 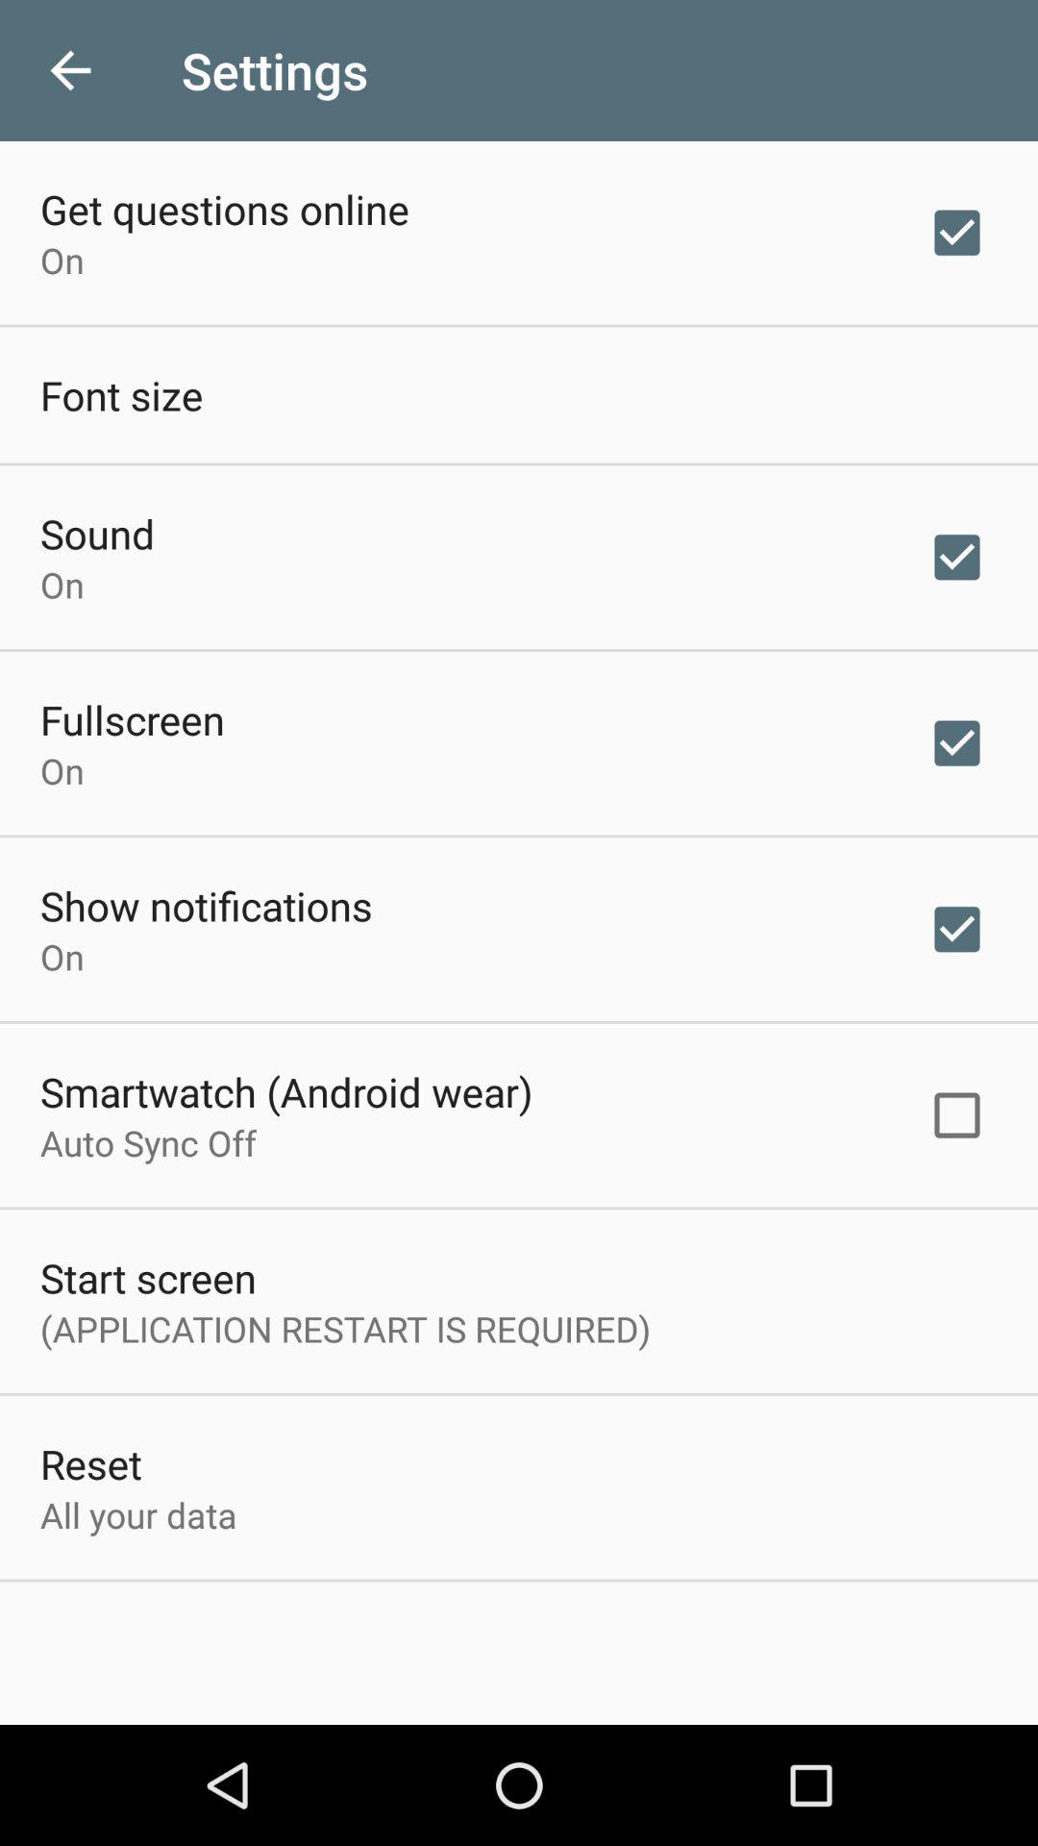 What do you see at coordinates (286, 1091) in the screenshot?
I see `flip to smartwatch (android wear)` at bounding box center [286, 1091].